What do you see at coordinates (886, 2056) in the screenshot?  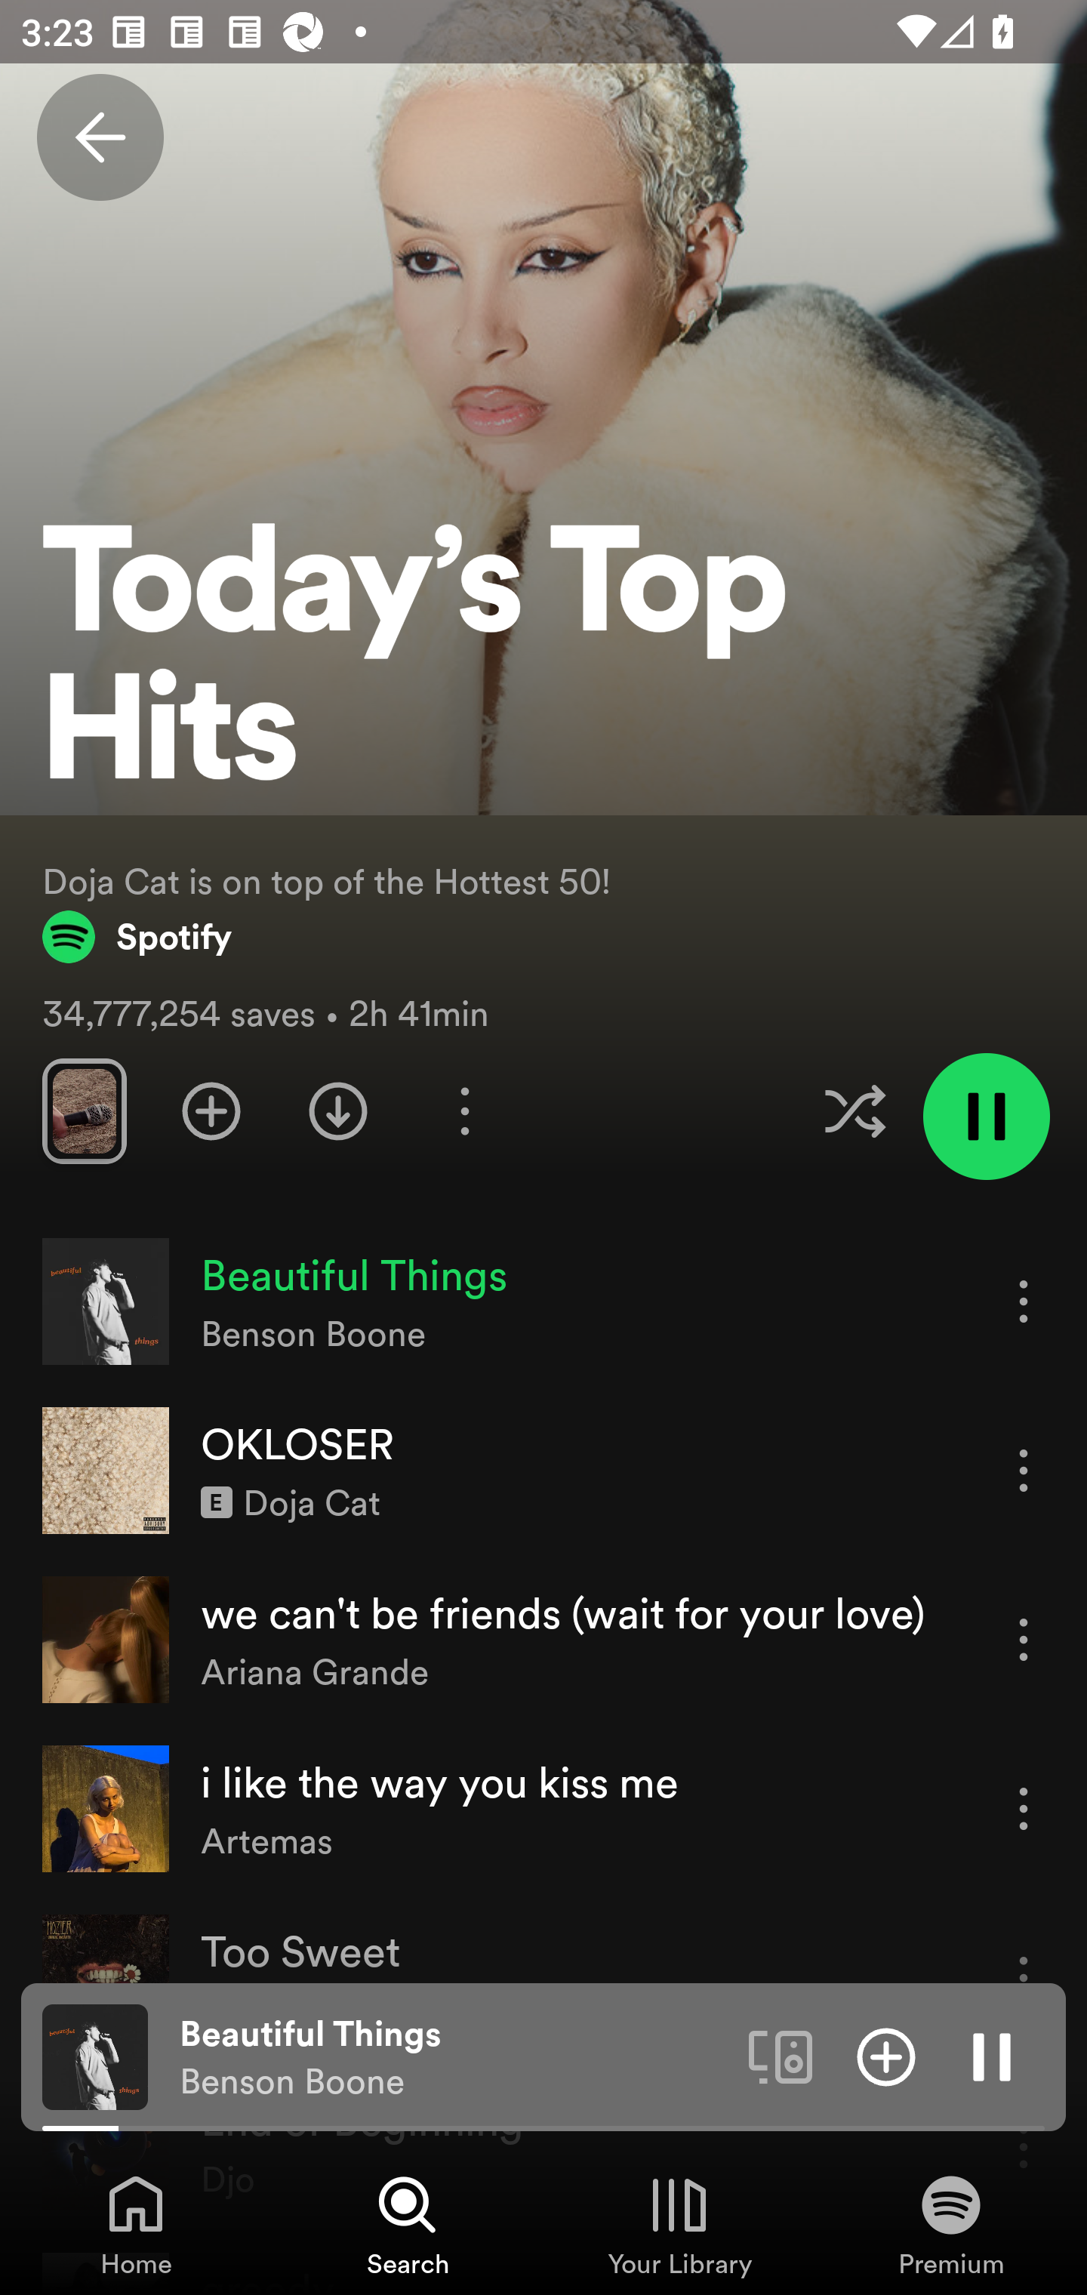 I see `Add item` at bounding box center [886, 2056].